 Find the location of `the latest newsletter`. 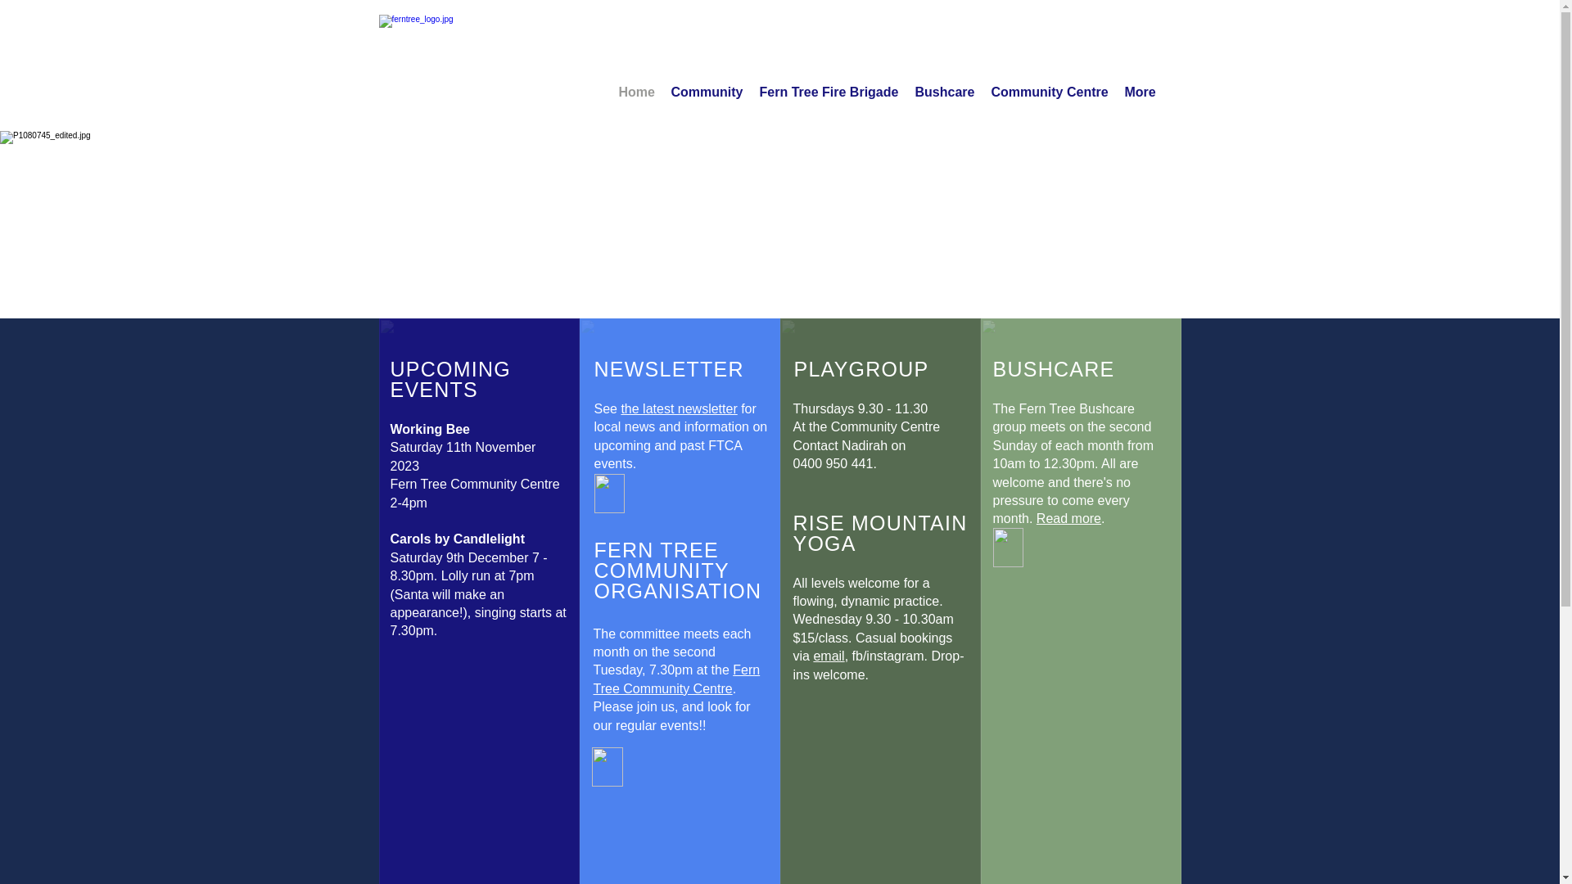

the latest newsletter is located at coordinates (679, 409).